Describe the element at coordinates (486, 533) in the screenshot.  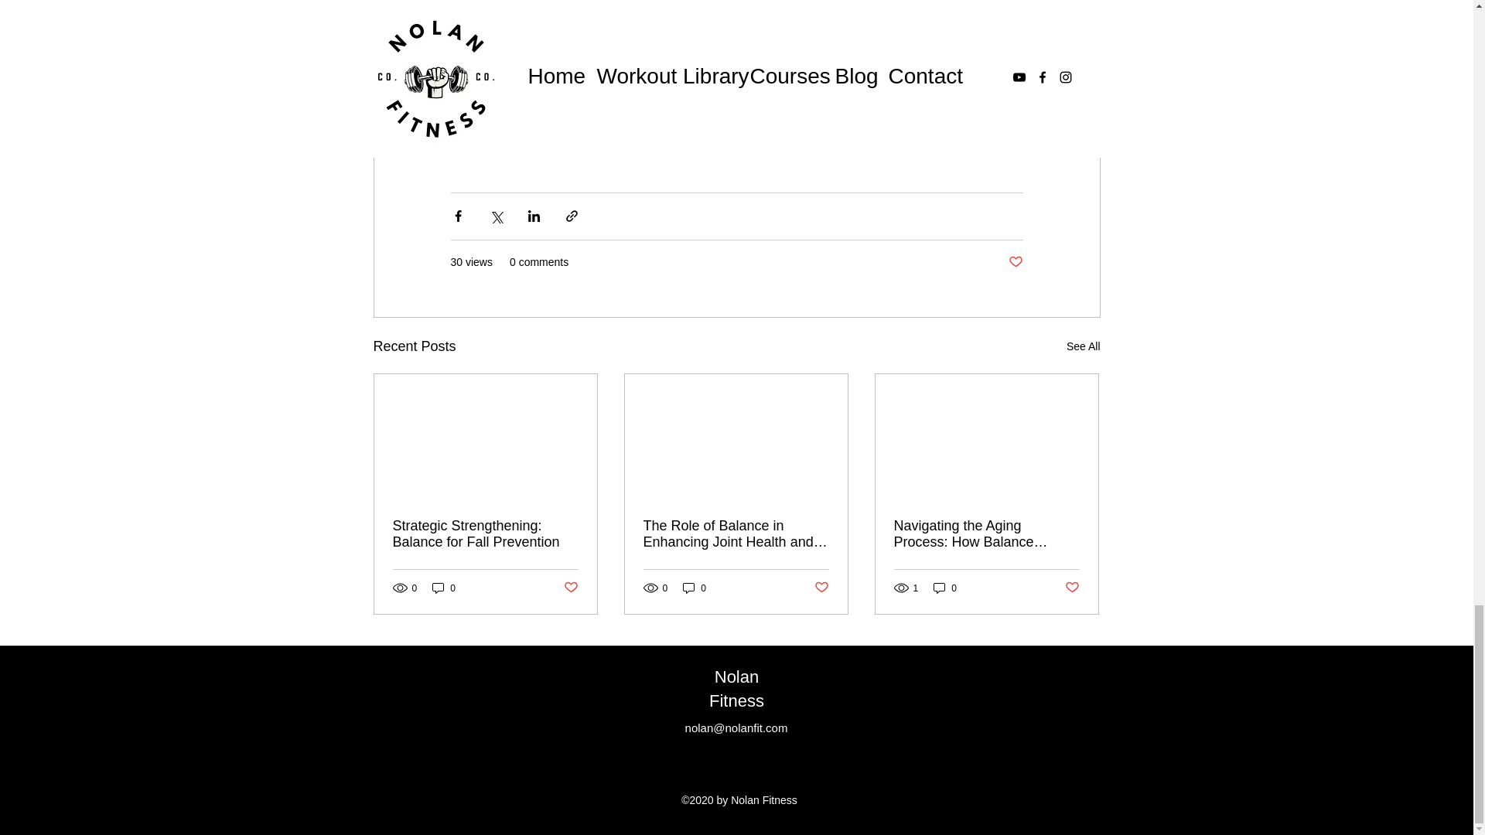
I see `Strategic Strengthening: Balance for Fall Prevention` at that location.